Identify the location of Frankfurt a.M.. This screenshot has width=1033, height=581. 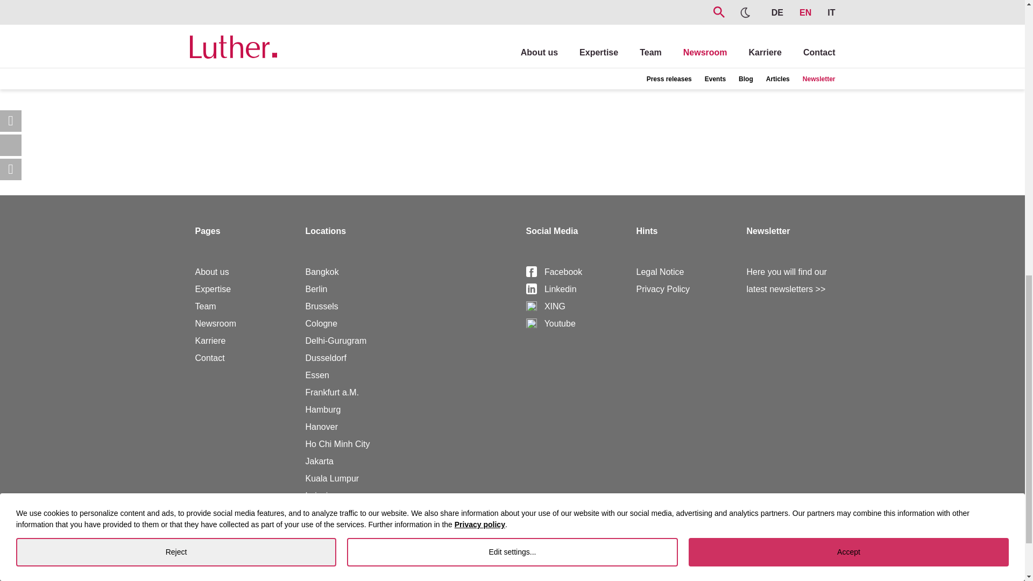
(332, 392).